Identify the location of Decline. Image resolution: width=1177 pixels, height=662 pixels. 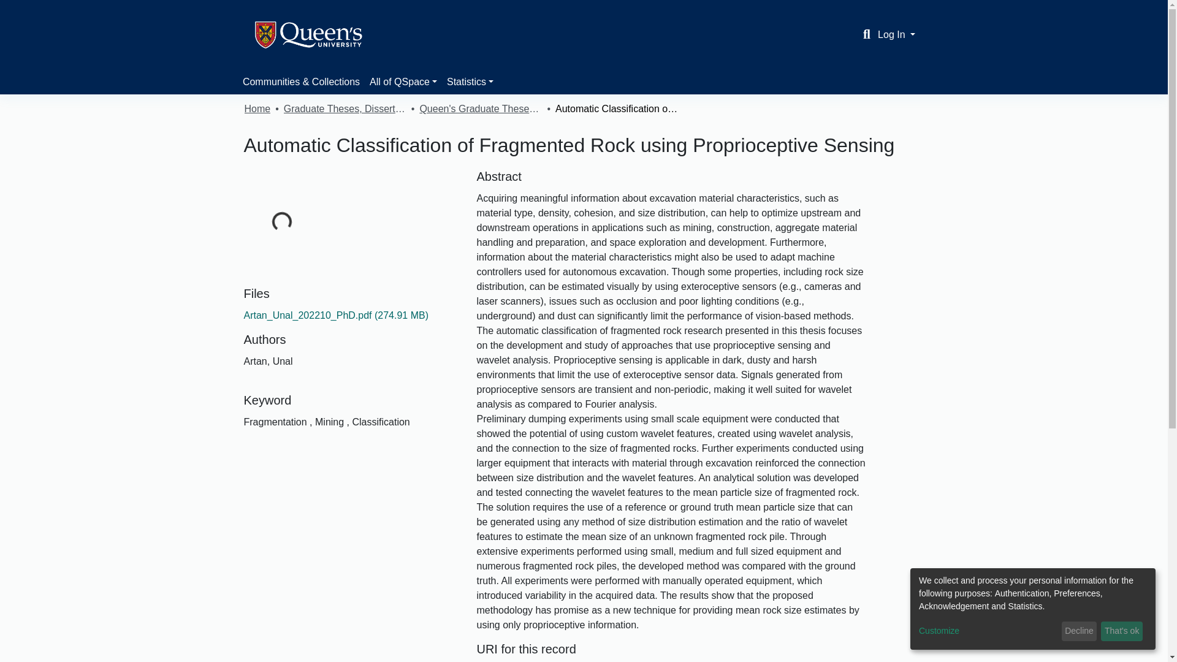
(1079, 631).